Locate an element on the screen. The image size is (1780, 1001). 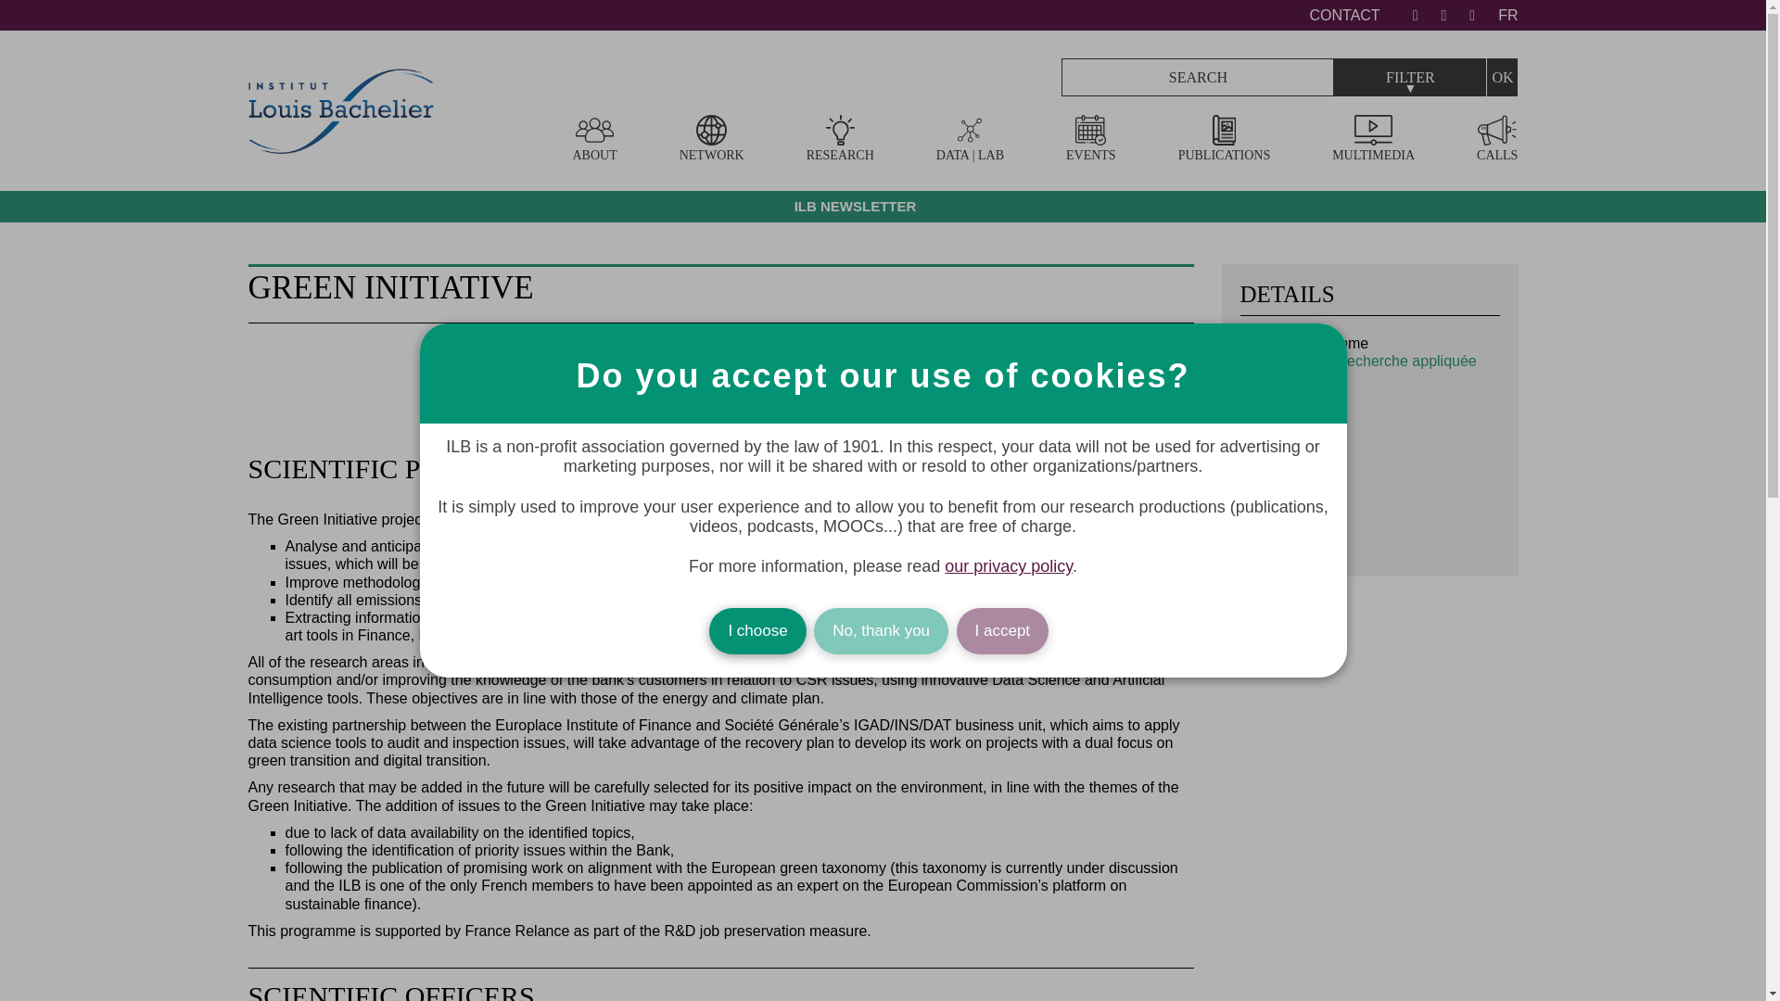
Events is located at coordinates (1090, 139).